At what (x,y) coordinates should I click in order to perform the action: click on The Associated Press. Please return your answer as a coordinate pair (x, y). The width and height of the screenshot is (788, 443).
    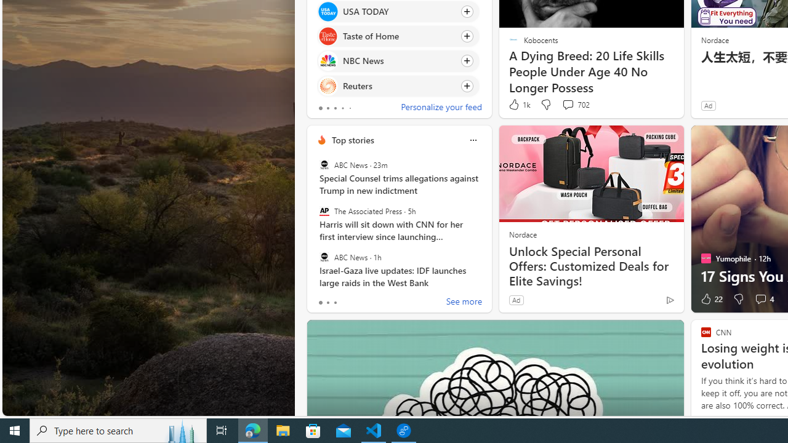
    Looking at the image, I should click on (324, 211).